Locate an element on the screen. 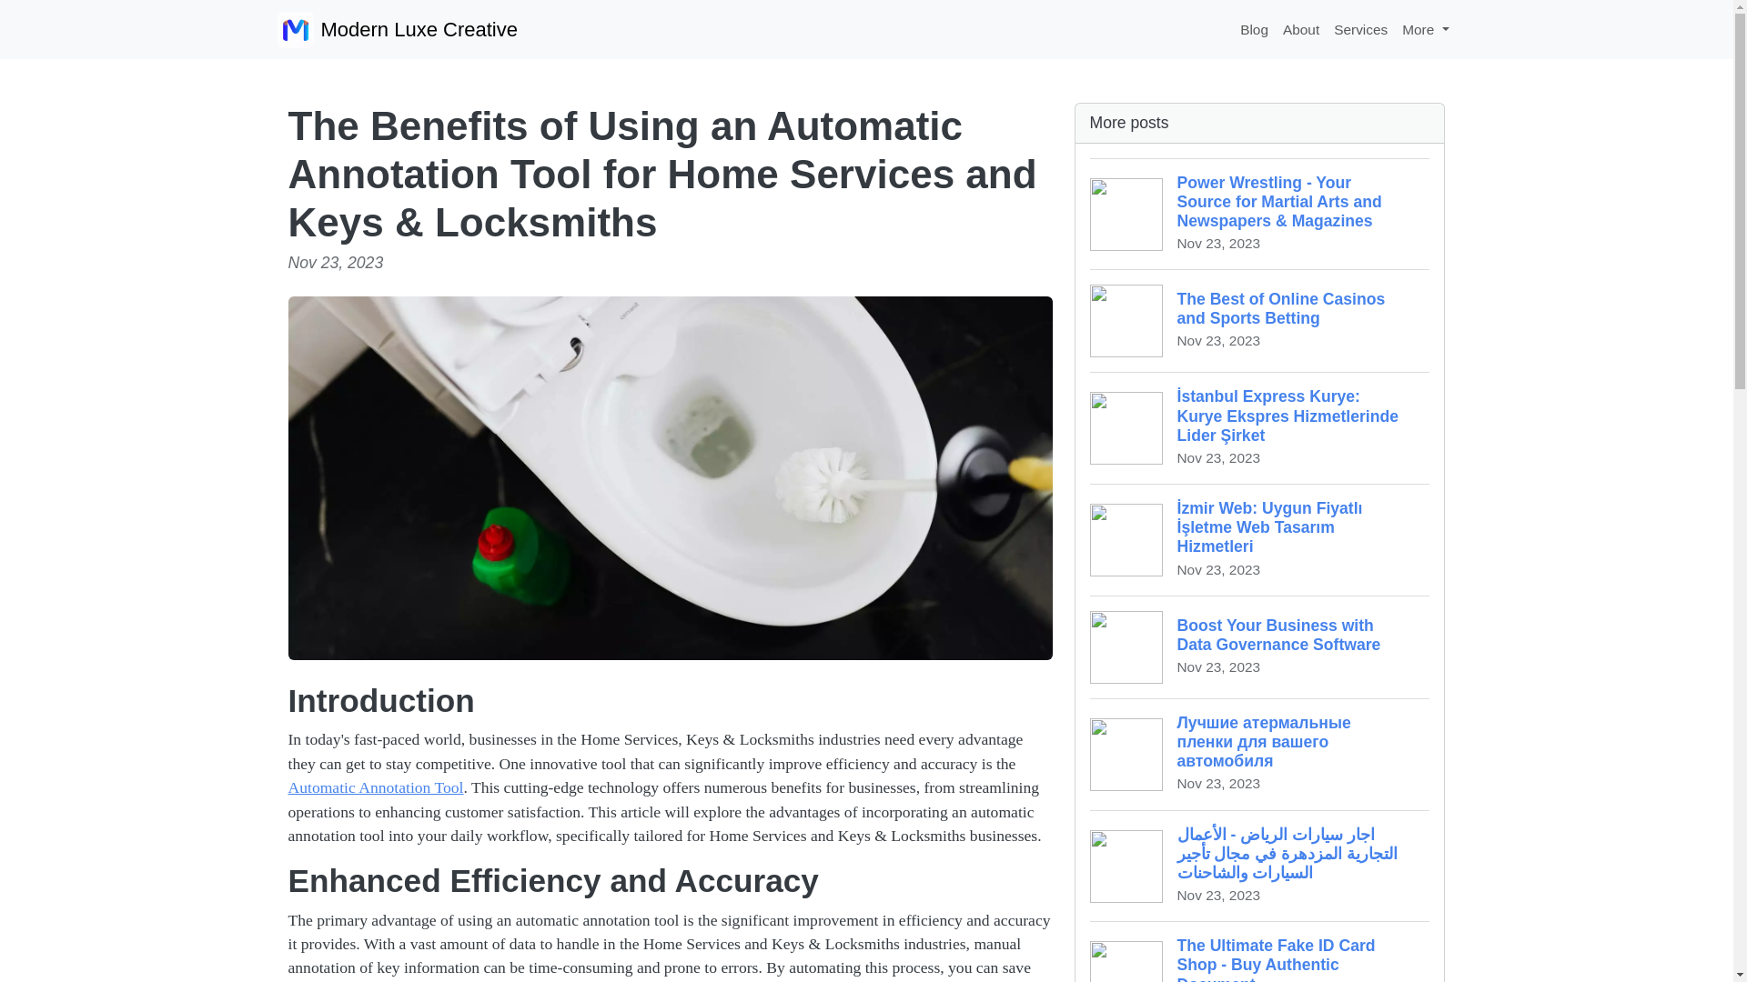  About is located at coordinates (1254, 29).